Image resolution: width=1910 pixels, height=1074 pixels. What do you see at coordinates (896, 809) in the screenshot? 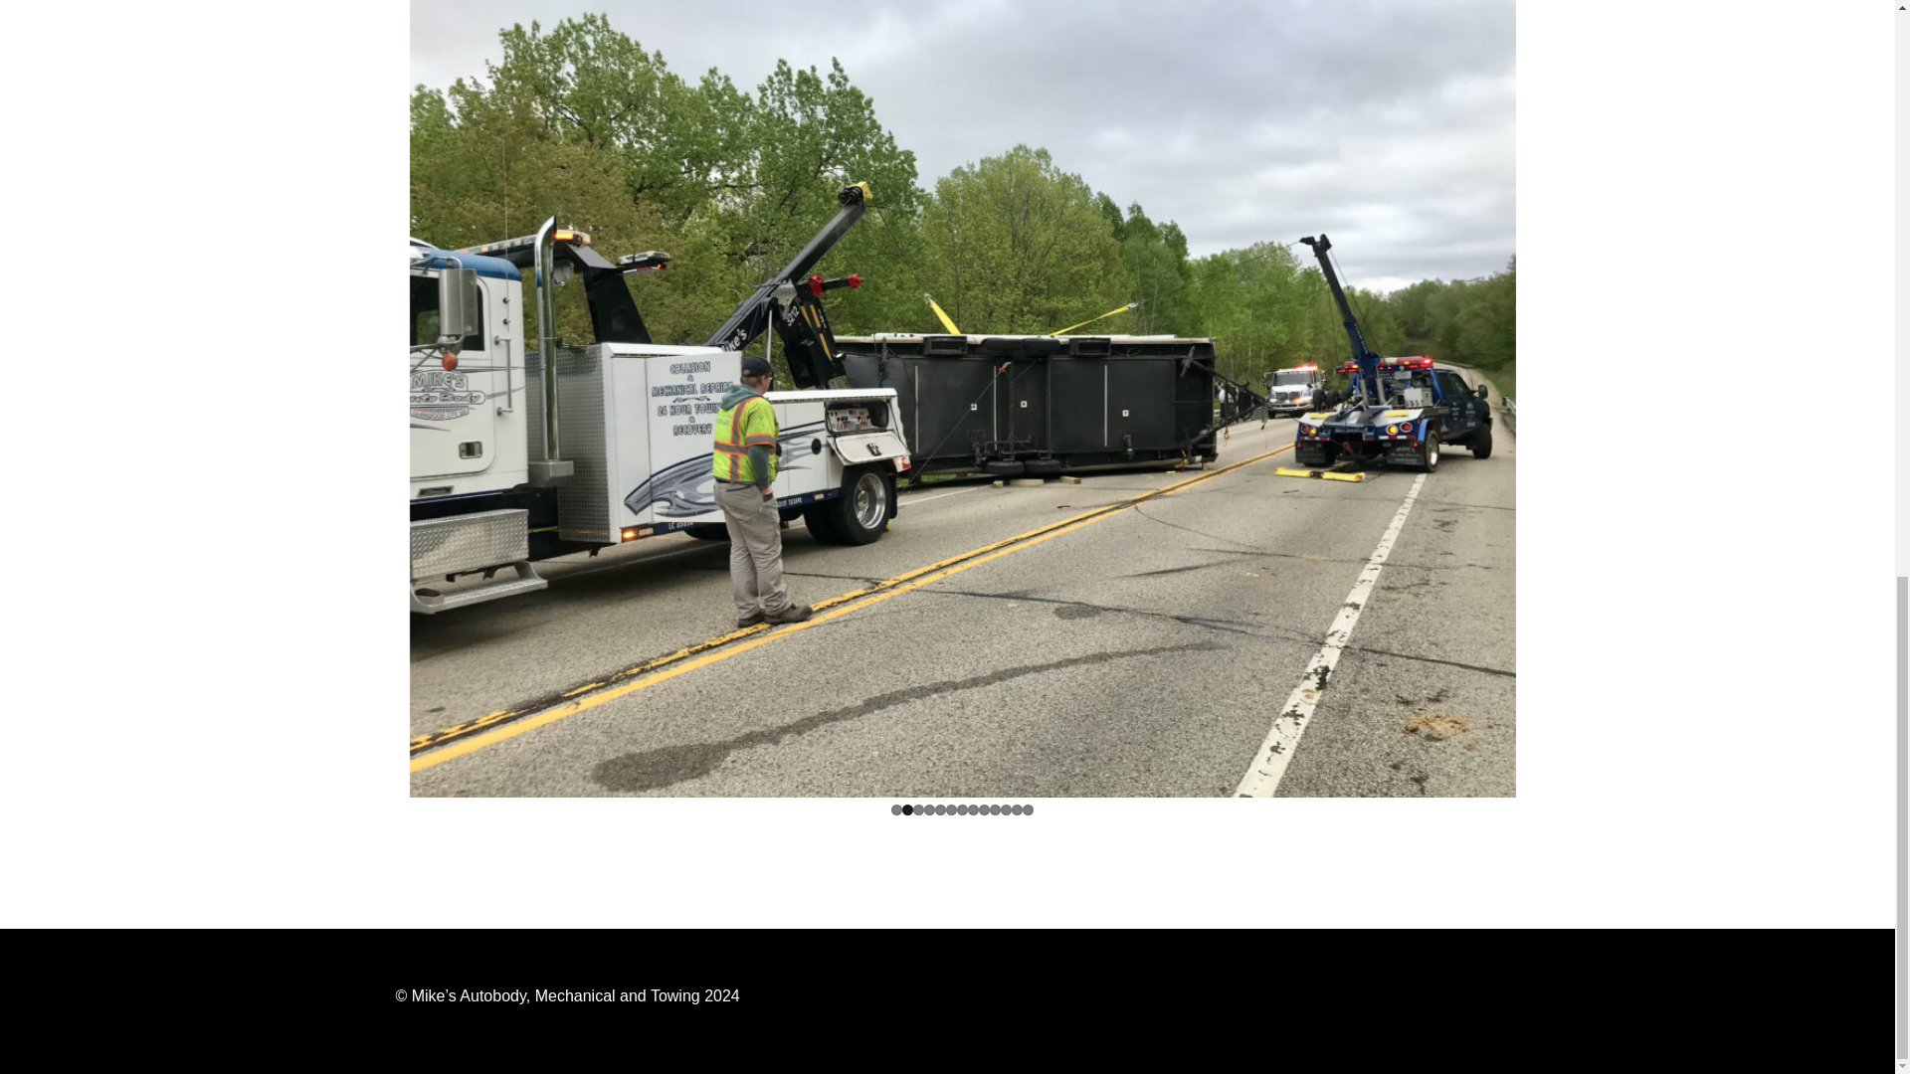
I see `1` at bounding box center [896, 809].